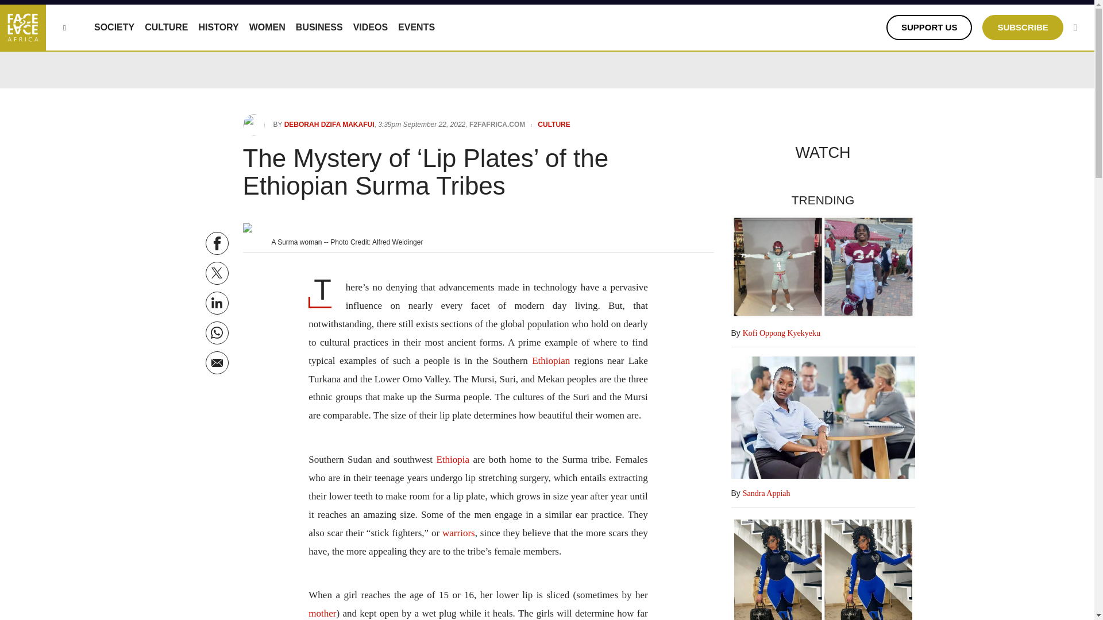 Image resolution: width=1103 pixels, height=620 pixels. What do you see at coordinates (114, 27) in the screenshot?
I see `SOCIETY` at bounding box center [114, 27].